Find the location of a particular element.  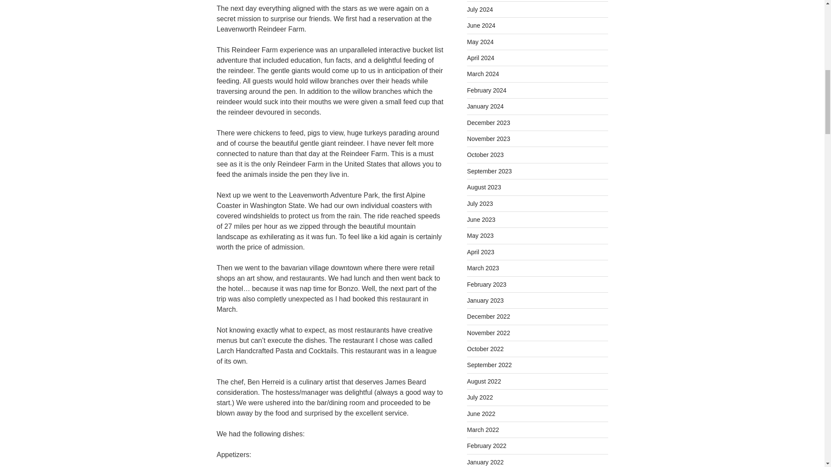

July 2024 is located at coordinates (480, 10).